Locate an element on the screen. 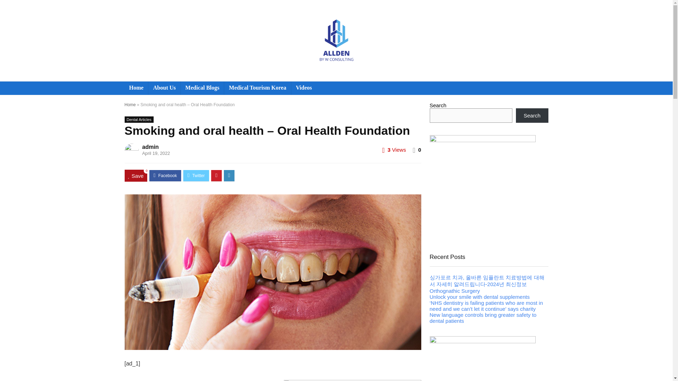  View all posts in Dental Articles is located at coordinates (138, 119).